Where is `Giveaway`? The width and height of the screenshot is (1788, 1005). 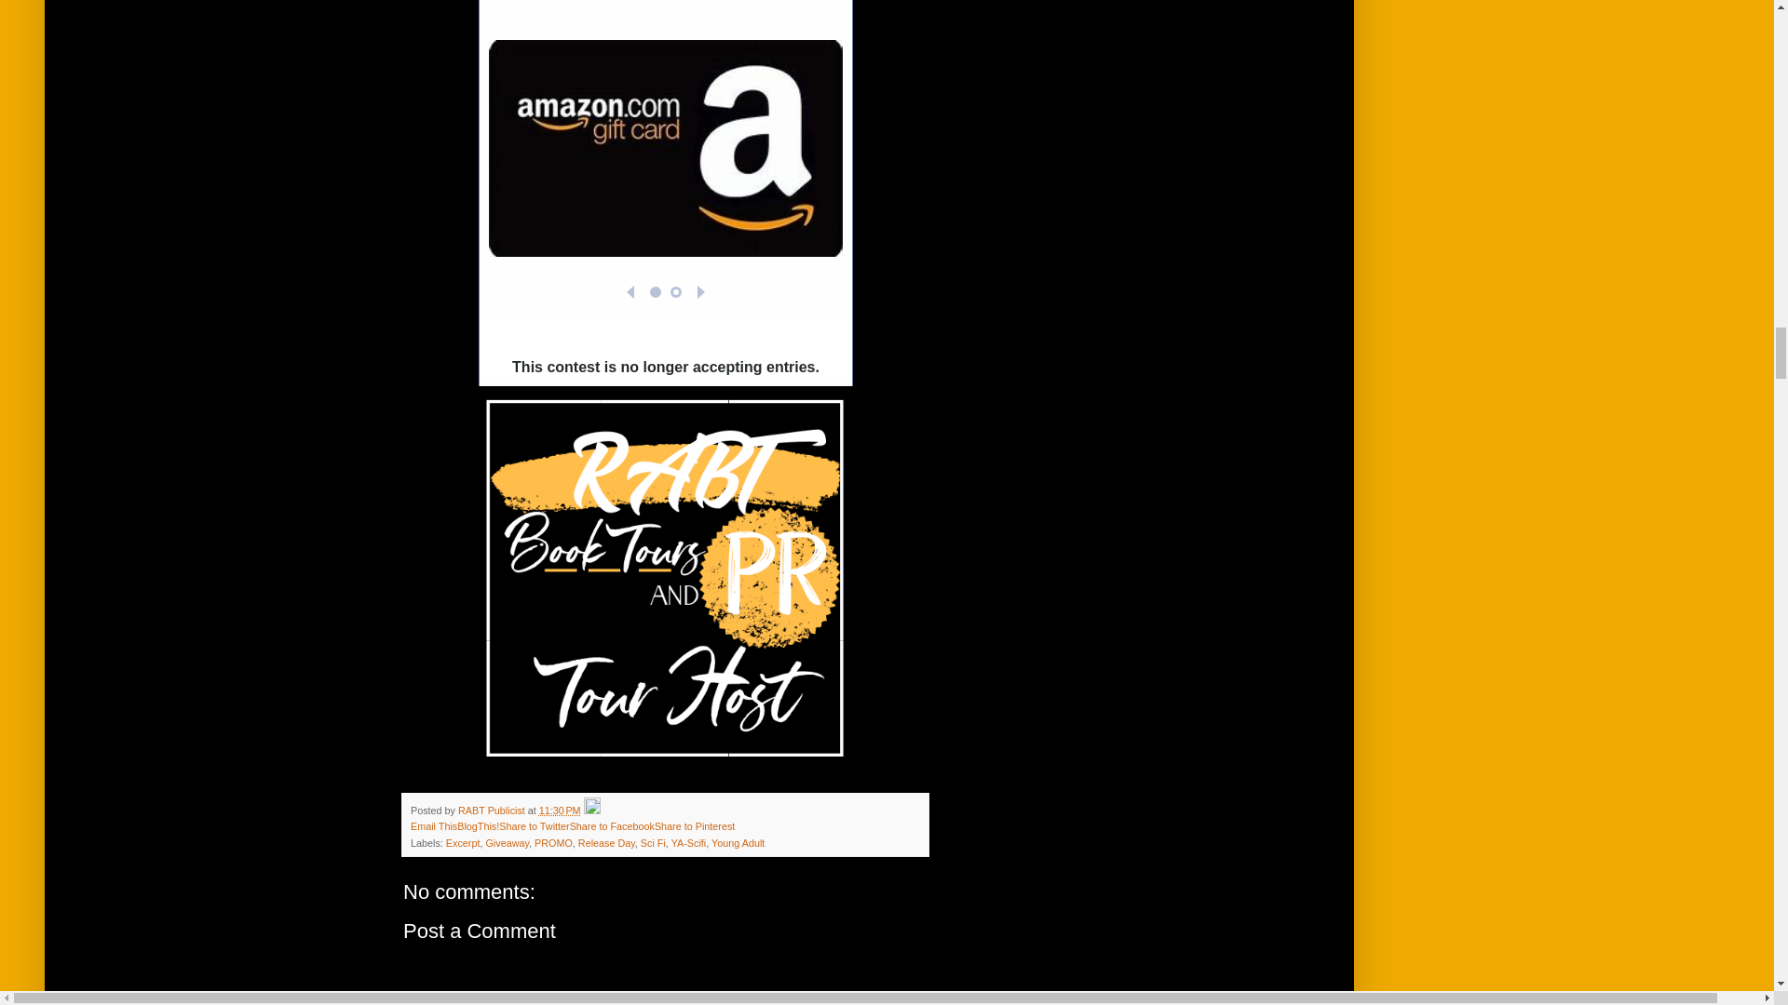 Giveaway is located at coordinates (507, 842).